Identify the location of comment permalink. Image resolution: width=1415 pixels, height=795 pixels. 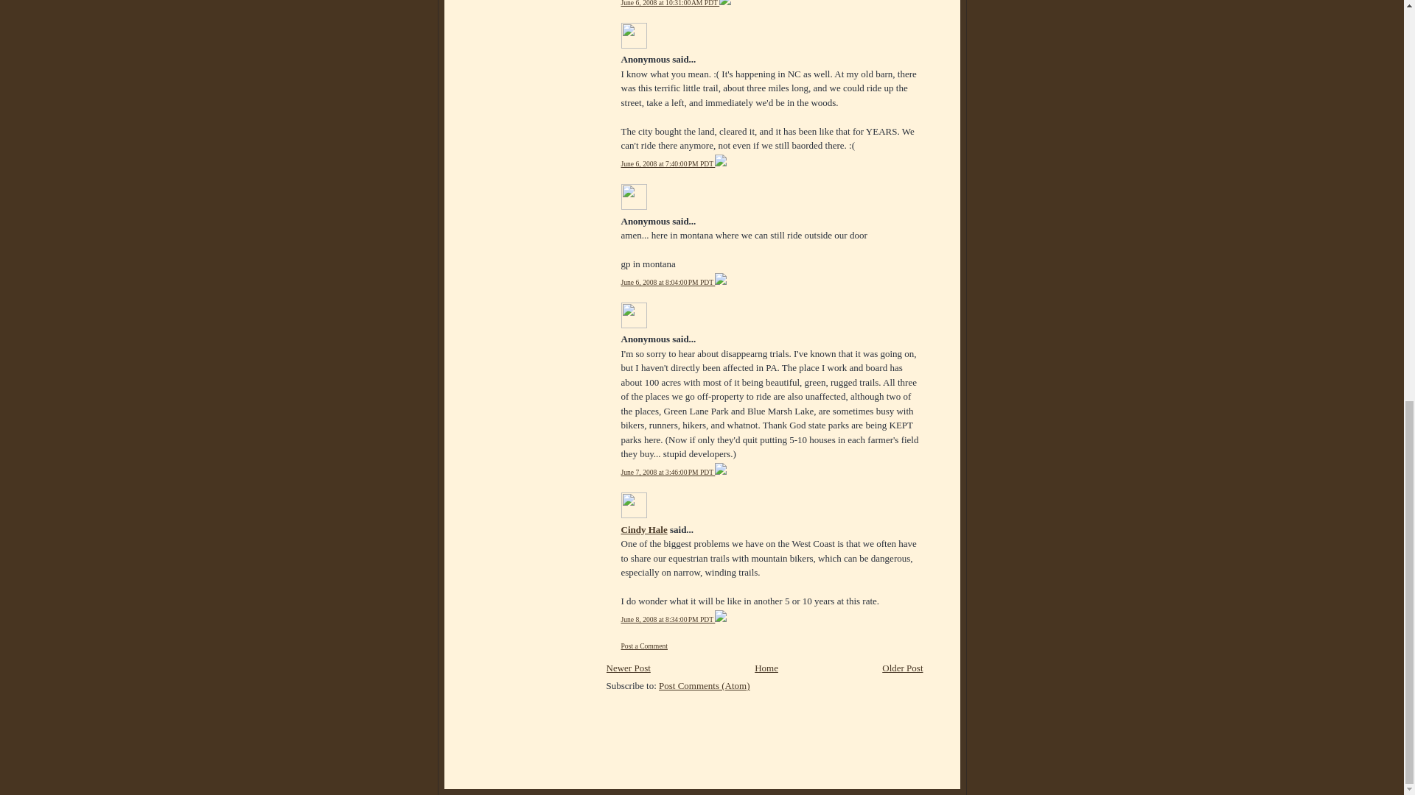
(669, 3).